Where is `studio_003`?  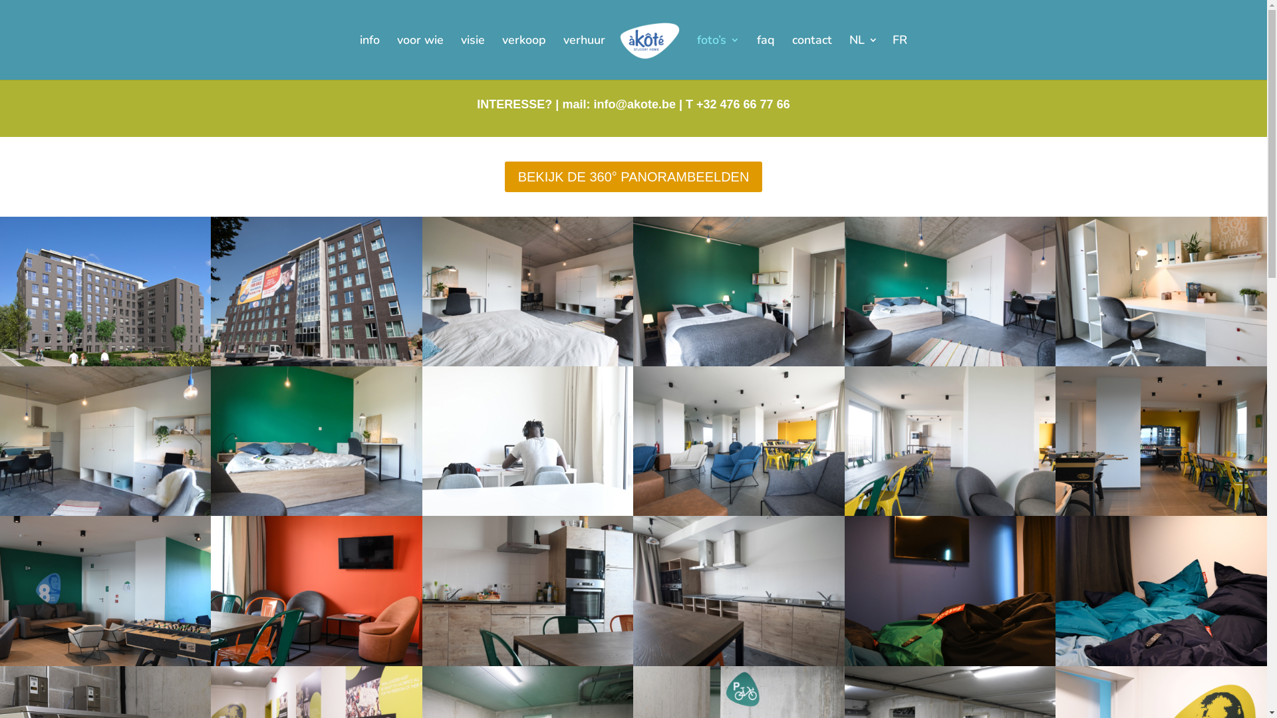 studio_003 is located at coordinates (317, 513).